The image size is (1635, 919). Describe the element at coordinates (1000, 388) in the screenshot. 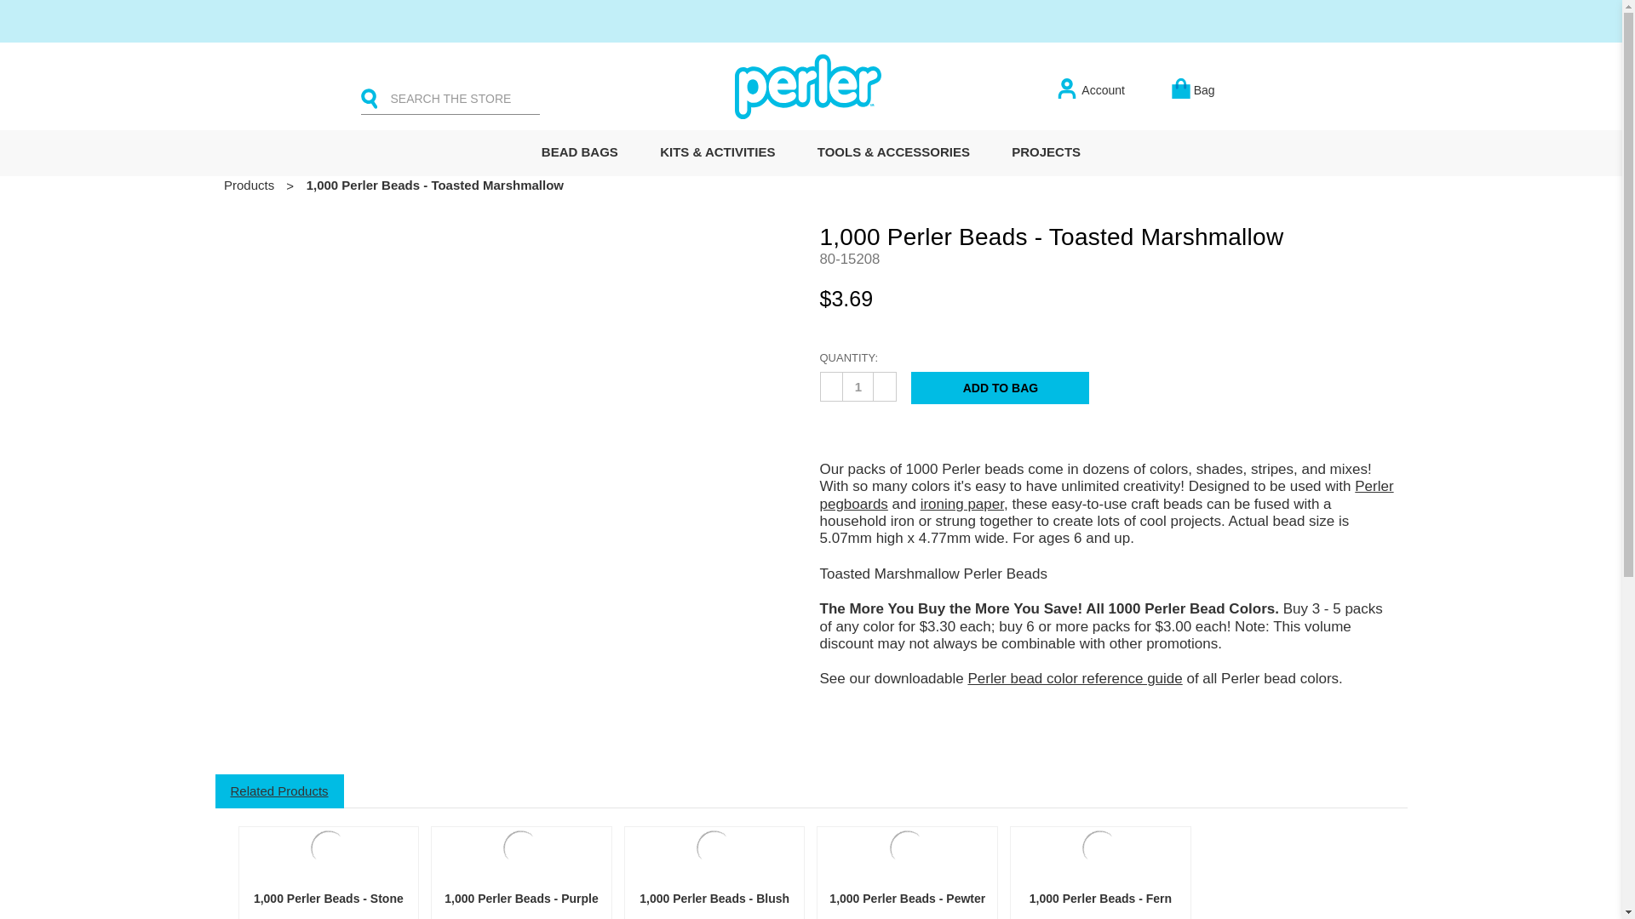

I see `Add to Bag` at that location.